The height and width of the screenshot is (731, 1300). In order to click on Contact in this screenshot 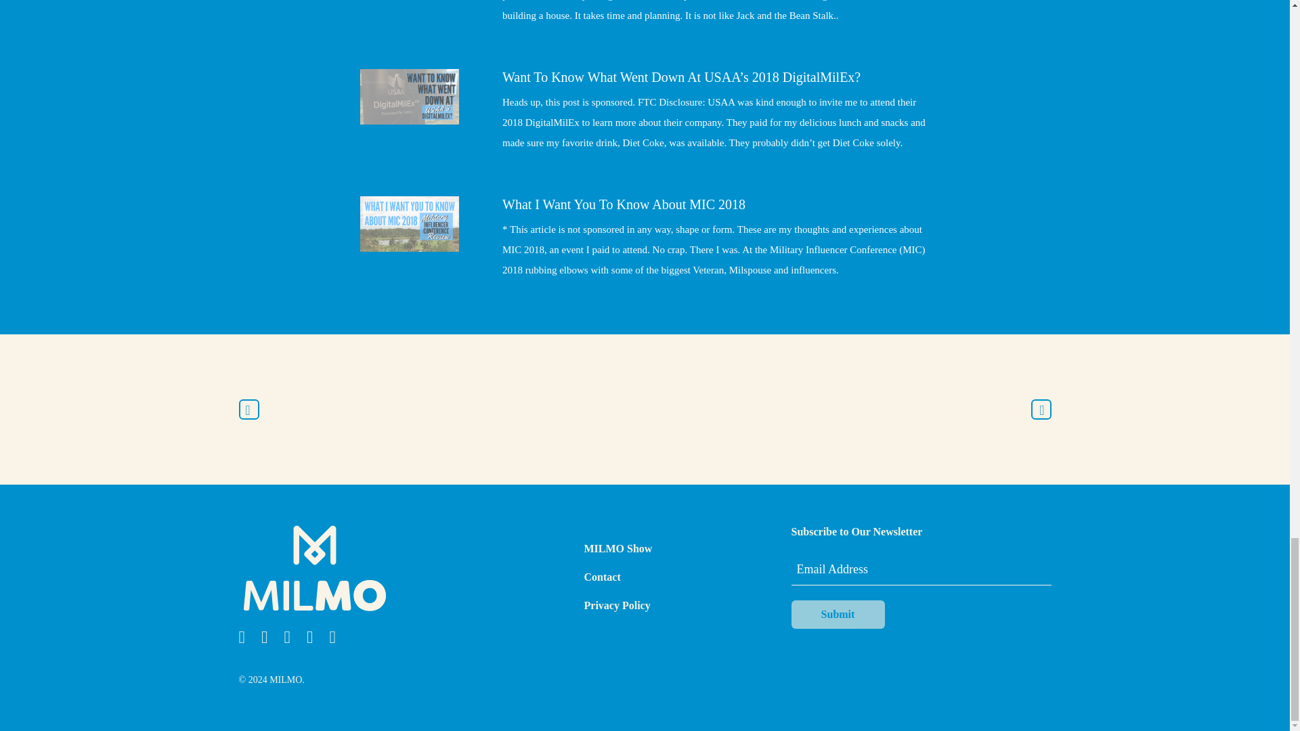, I will do `click(601, 577)`.